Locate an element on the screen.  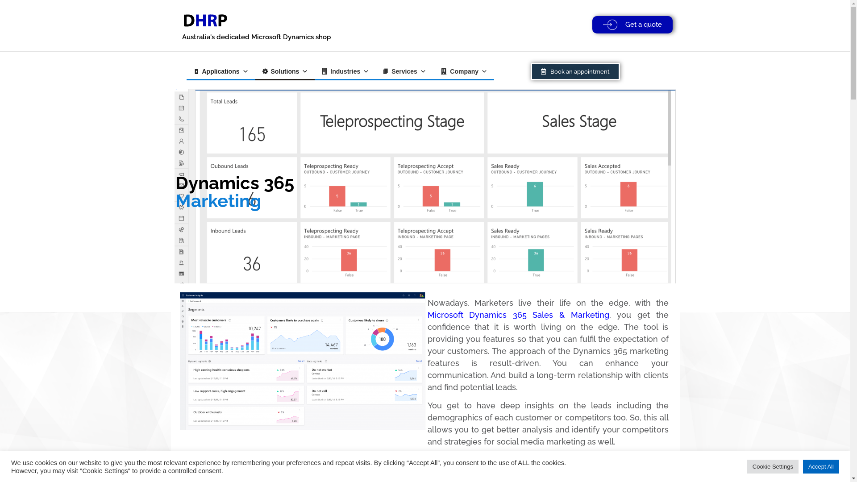
Industries is located at coordinates (345, 71).